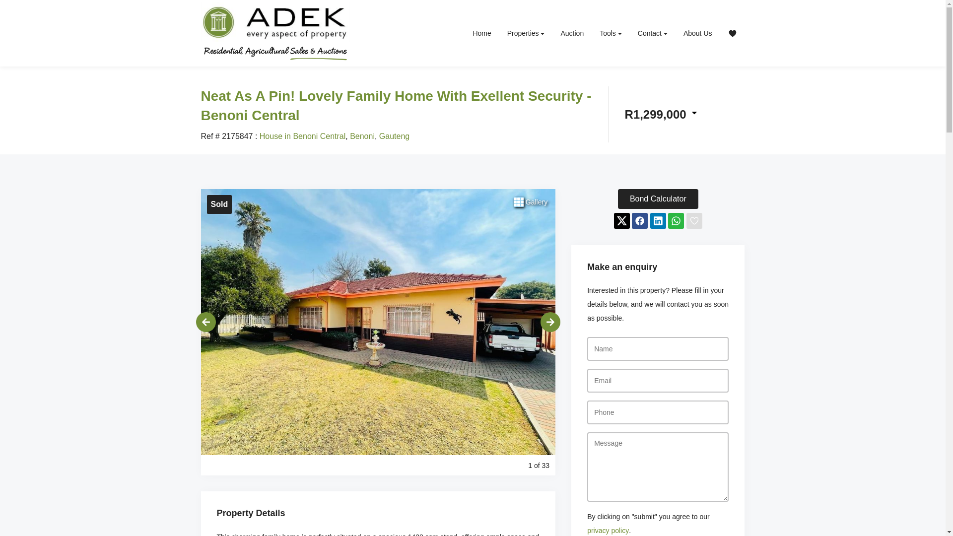 The image size is (953, 536). What do you see at coordinates (481, 33) in the screenshot?
I see `Home` at bounding box center [481, 33].